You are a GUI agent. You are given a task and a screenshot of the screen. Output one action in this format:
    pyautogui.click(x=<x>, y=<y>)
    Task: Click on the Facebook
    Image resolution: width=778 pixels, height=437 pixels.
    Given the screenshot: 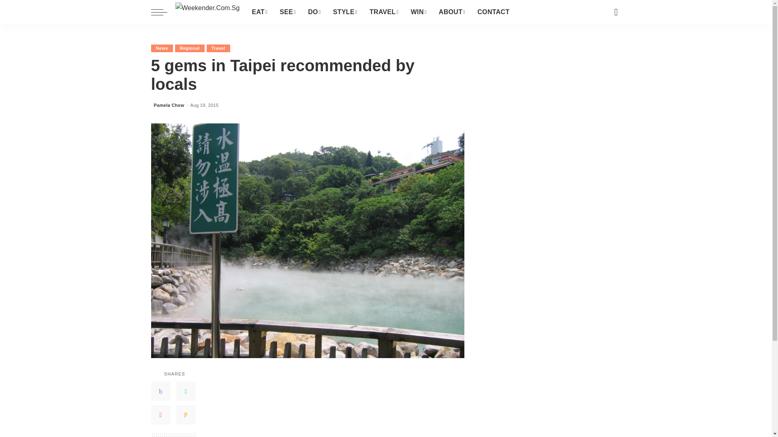 What is the action you would take?
    pyautogui.click(x=160, y=391)
    